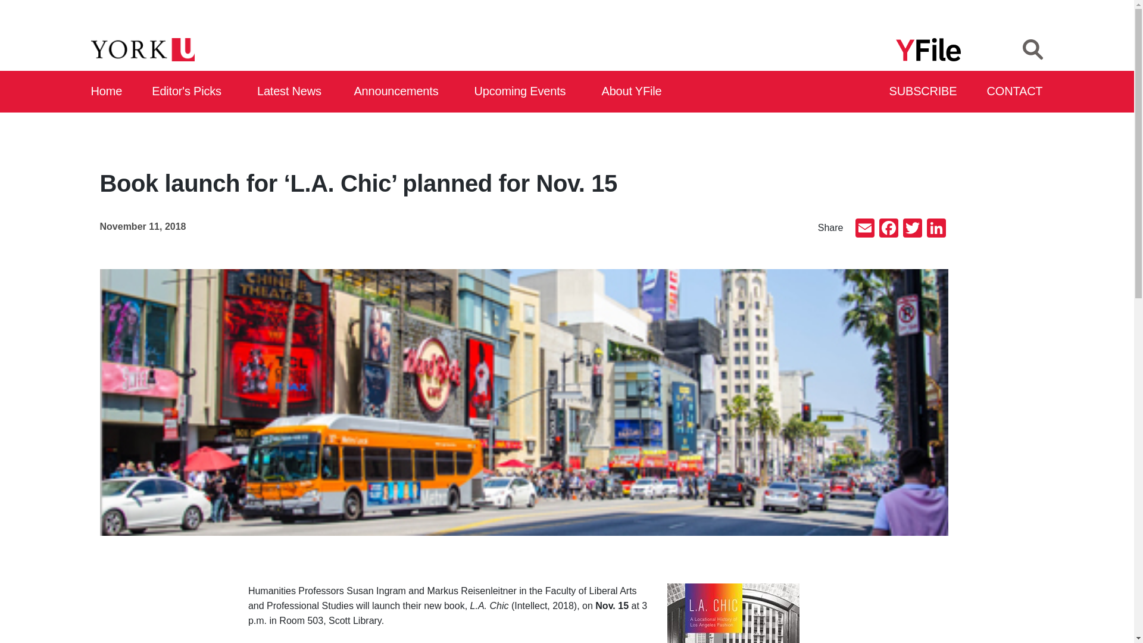 The width and height of the screenshot is (1143, 643). Describe the element at coordinates (524, 92) in the screenshot. I see `Upcoming Events` at that location.